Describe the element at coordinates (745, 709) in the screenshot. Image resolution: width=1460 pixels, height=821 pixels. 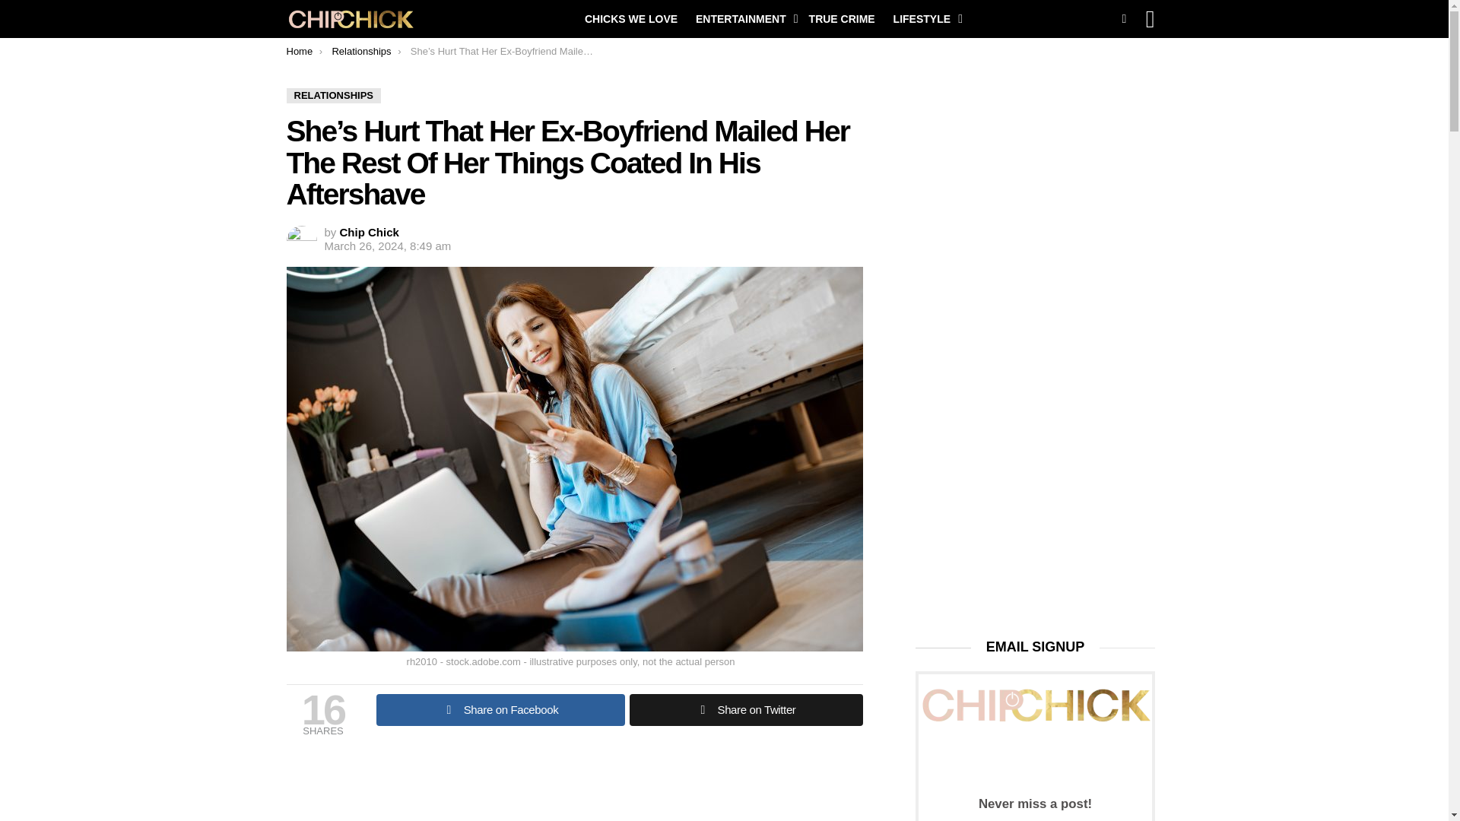
I see `Share on Twitter` at that location.